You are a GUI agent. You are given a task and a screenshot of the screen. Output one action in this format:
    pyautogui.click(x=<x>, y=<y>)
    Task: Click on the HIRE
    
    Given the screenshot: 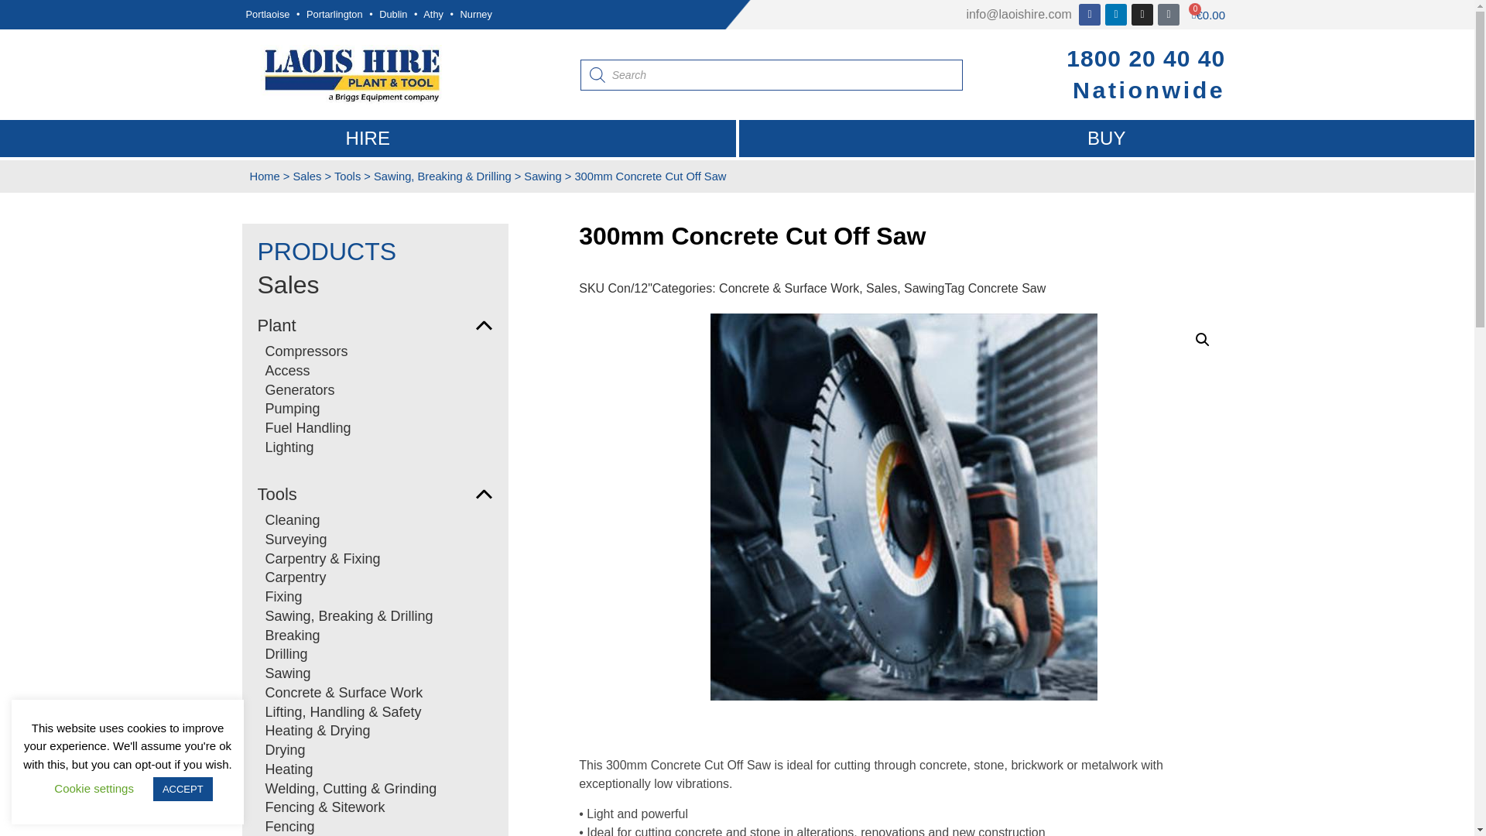 What is the action you would take?
    pyautogui.click(x=368, y=139)
    